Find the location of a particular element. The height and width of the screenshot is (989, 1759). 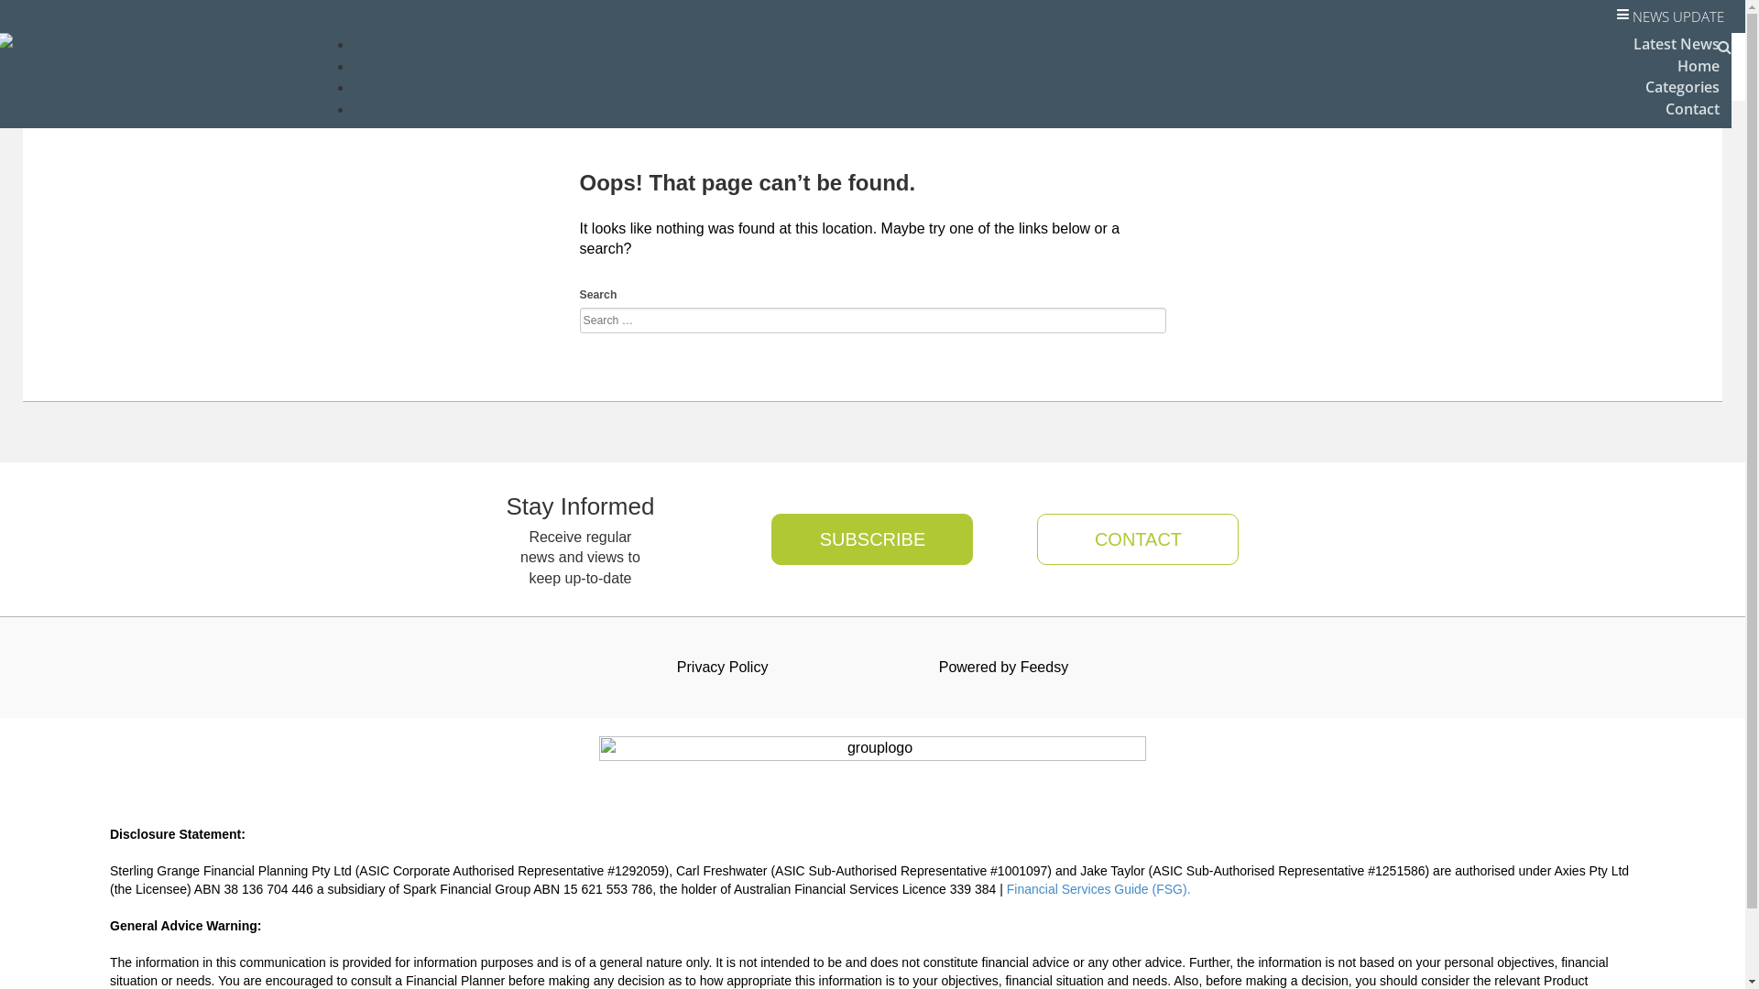

Contact is located at coordinates (1693, 109).